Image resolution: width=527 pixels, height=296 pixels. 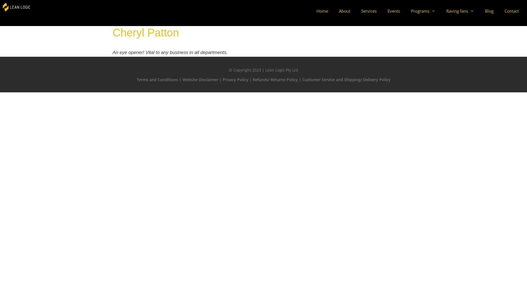 What do you see at coordinates (489, 11) in the screenshot?
I see `Blog` at bounding box center [489, 11].